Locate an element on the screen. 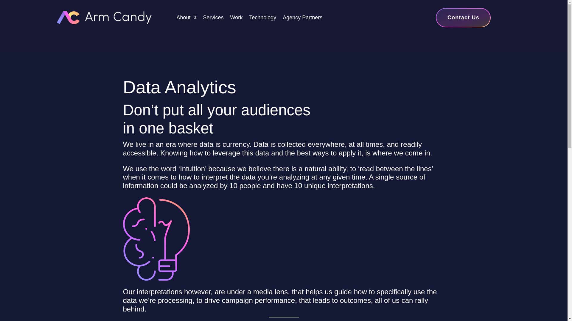 This screenshot has width=572, height=321. Agency Partners is located at coordinates (302, 18).